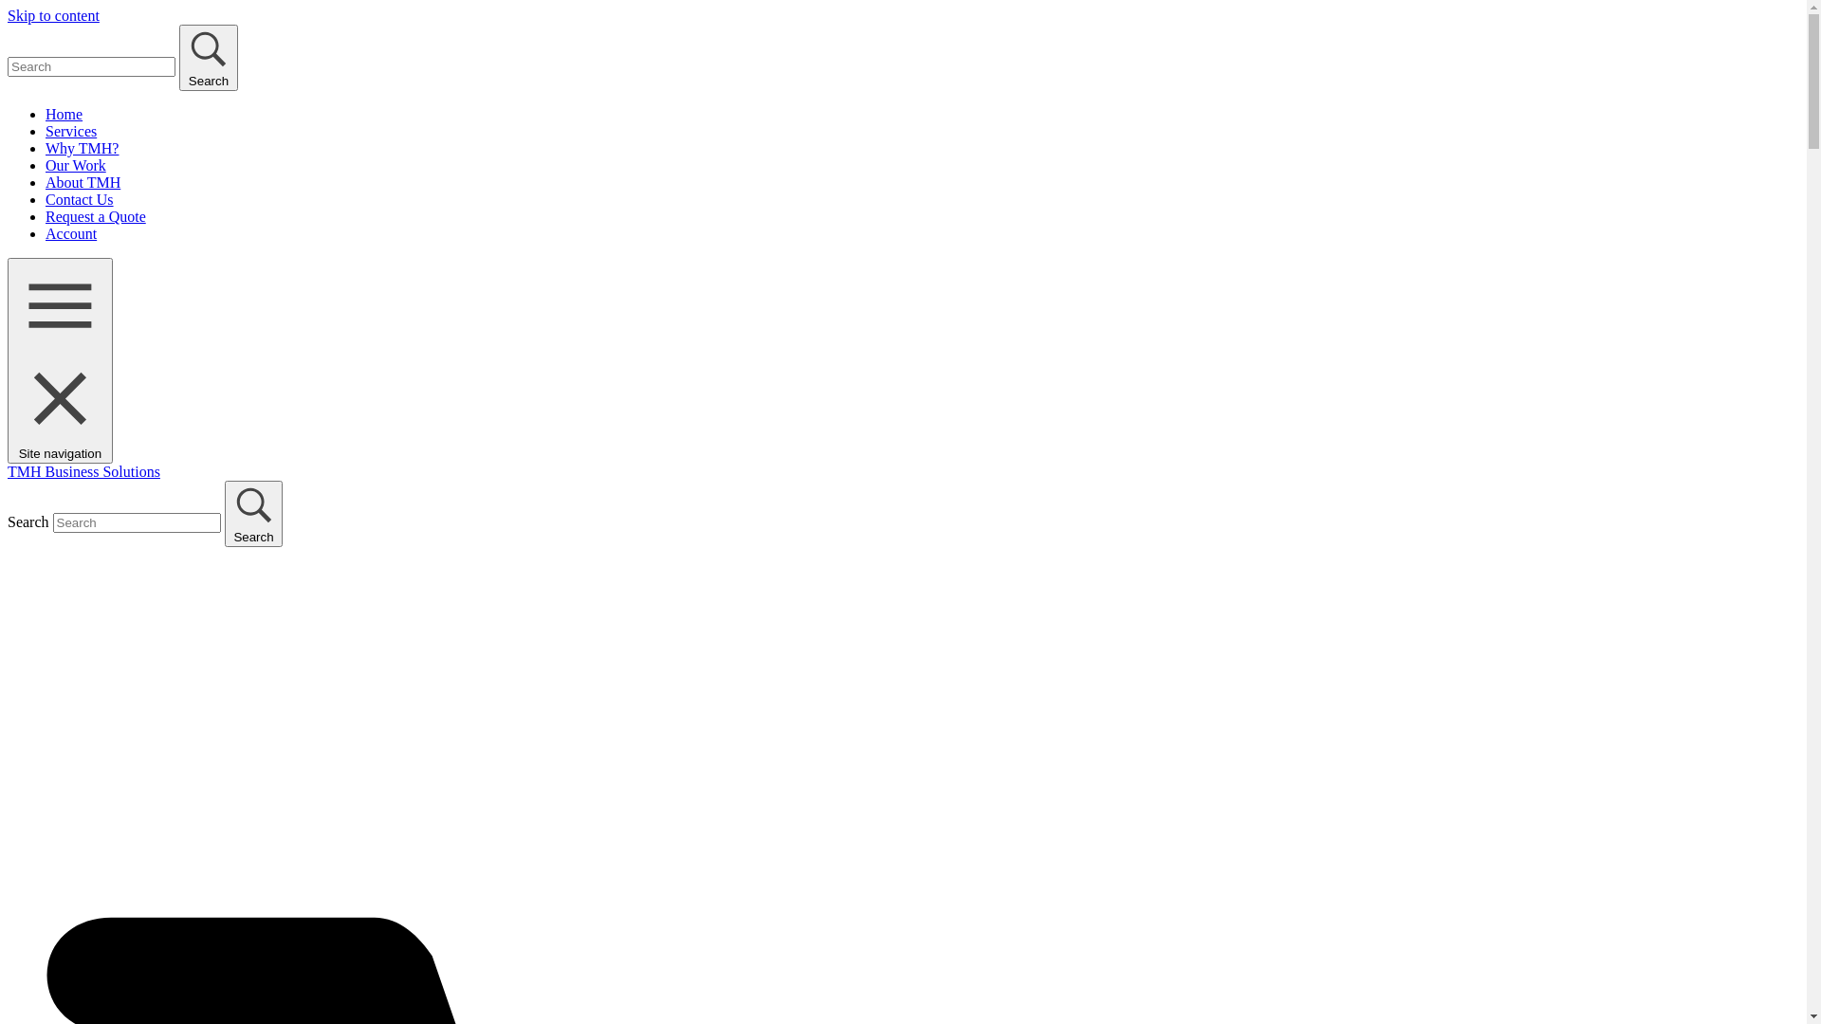 The height and width of the screenshot is (1024, 1821). Describe the element at coordinates (53, 15) in the screenshot. I see `Skip to content` at that location.